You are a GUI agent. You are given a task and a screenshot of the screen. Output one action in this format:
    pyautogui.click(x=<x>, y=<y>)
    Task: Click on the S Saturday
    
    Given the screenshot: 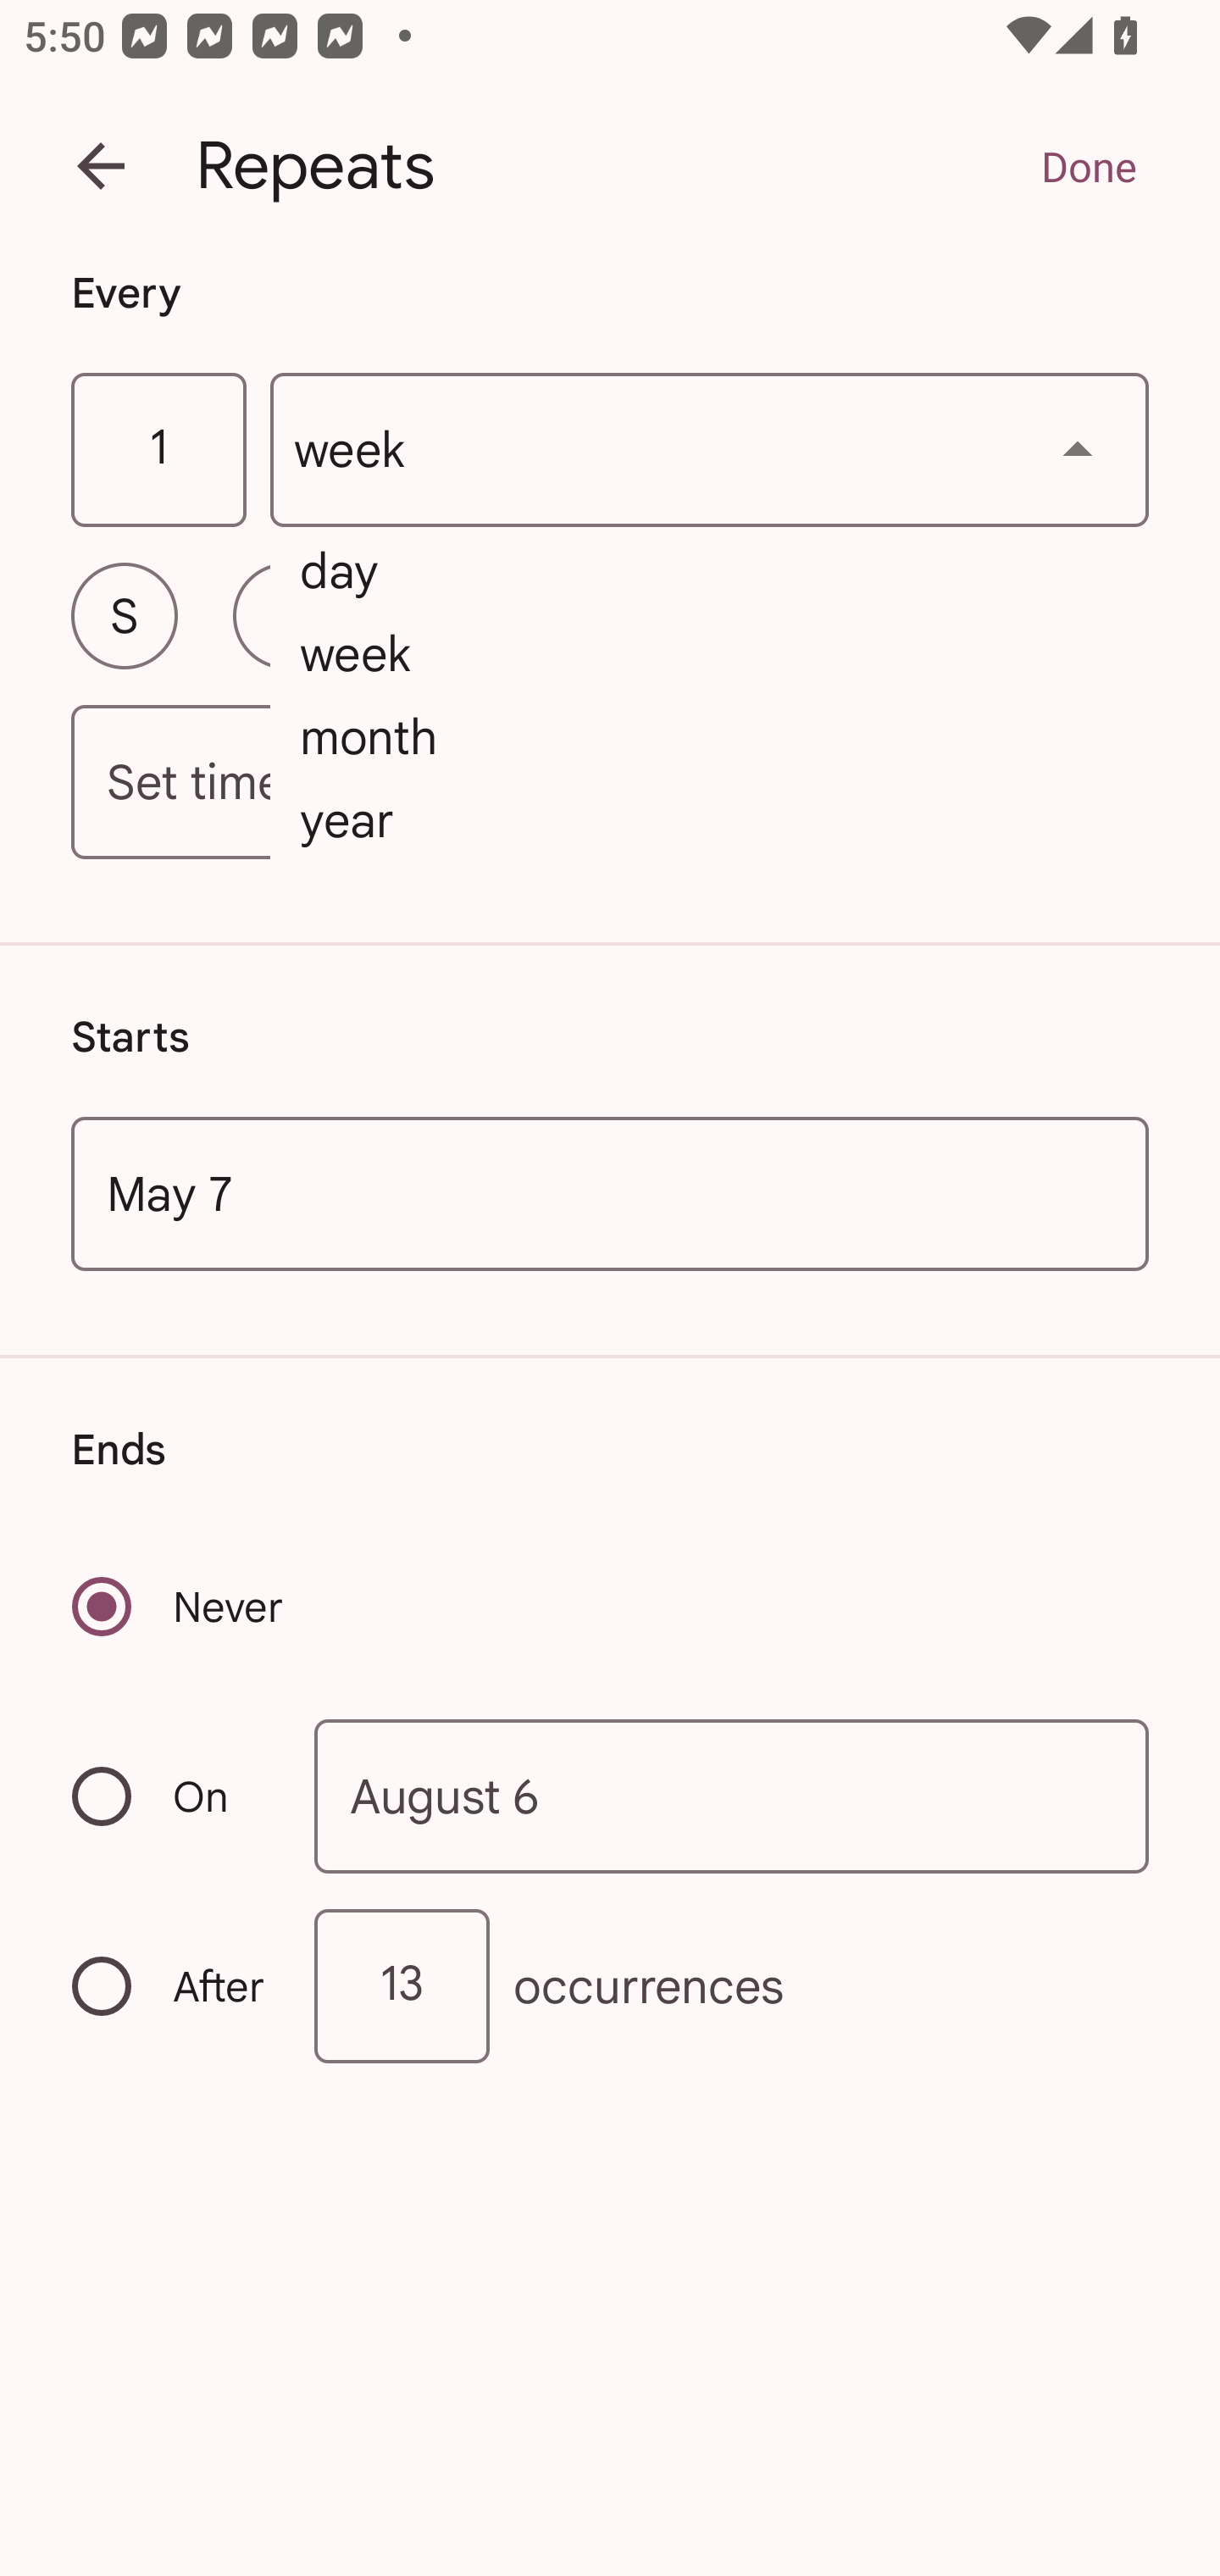 What is the action you would take?
    pyautogui.click(x=1095, y=615)
    